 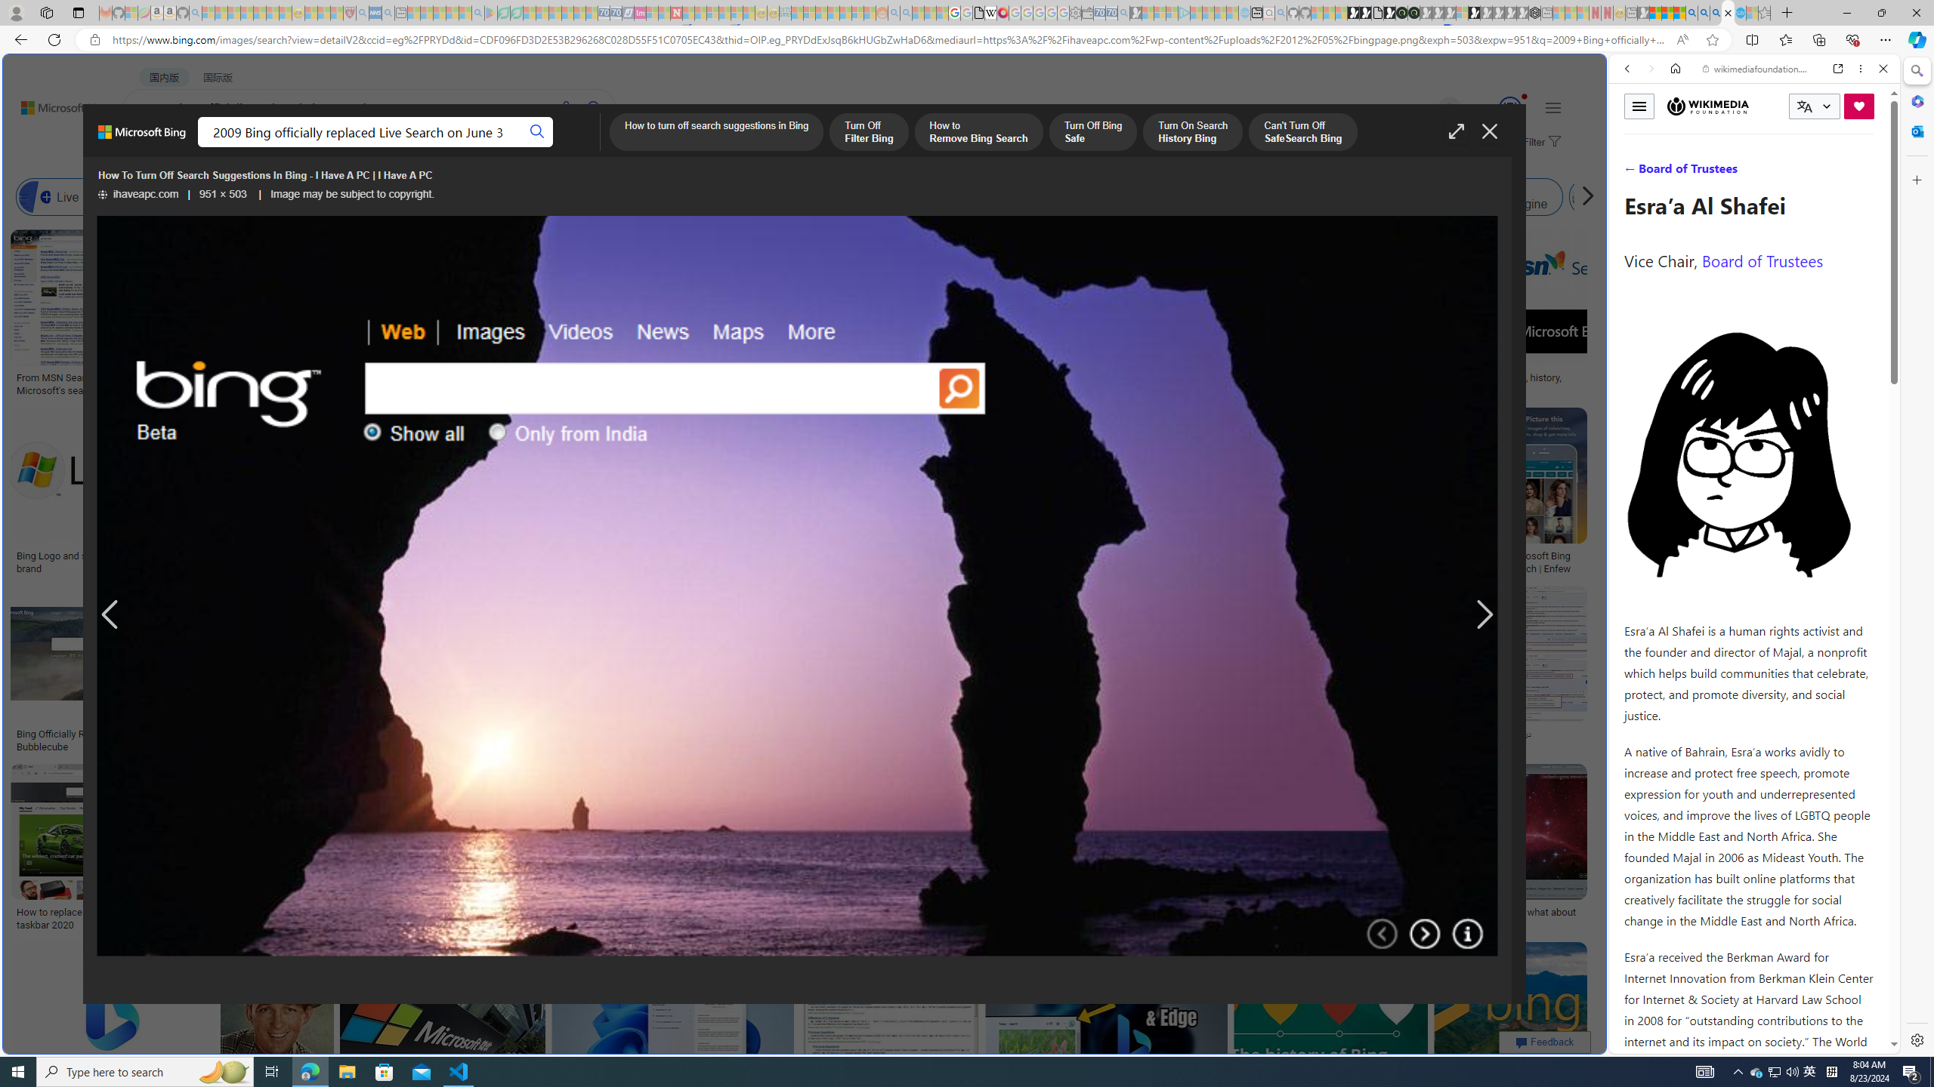 I want to click on Favorites - Sleeping, so click(x=1765, y=13).